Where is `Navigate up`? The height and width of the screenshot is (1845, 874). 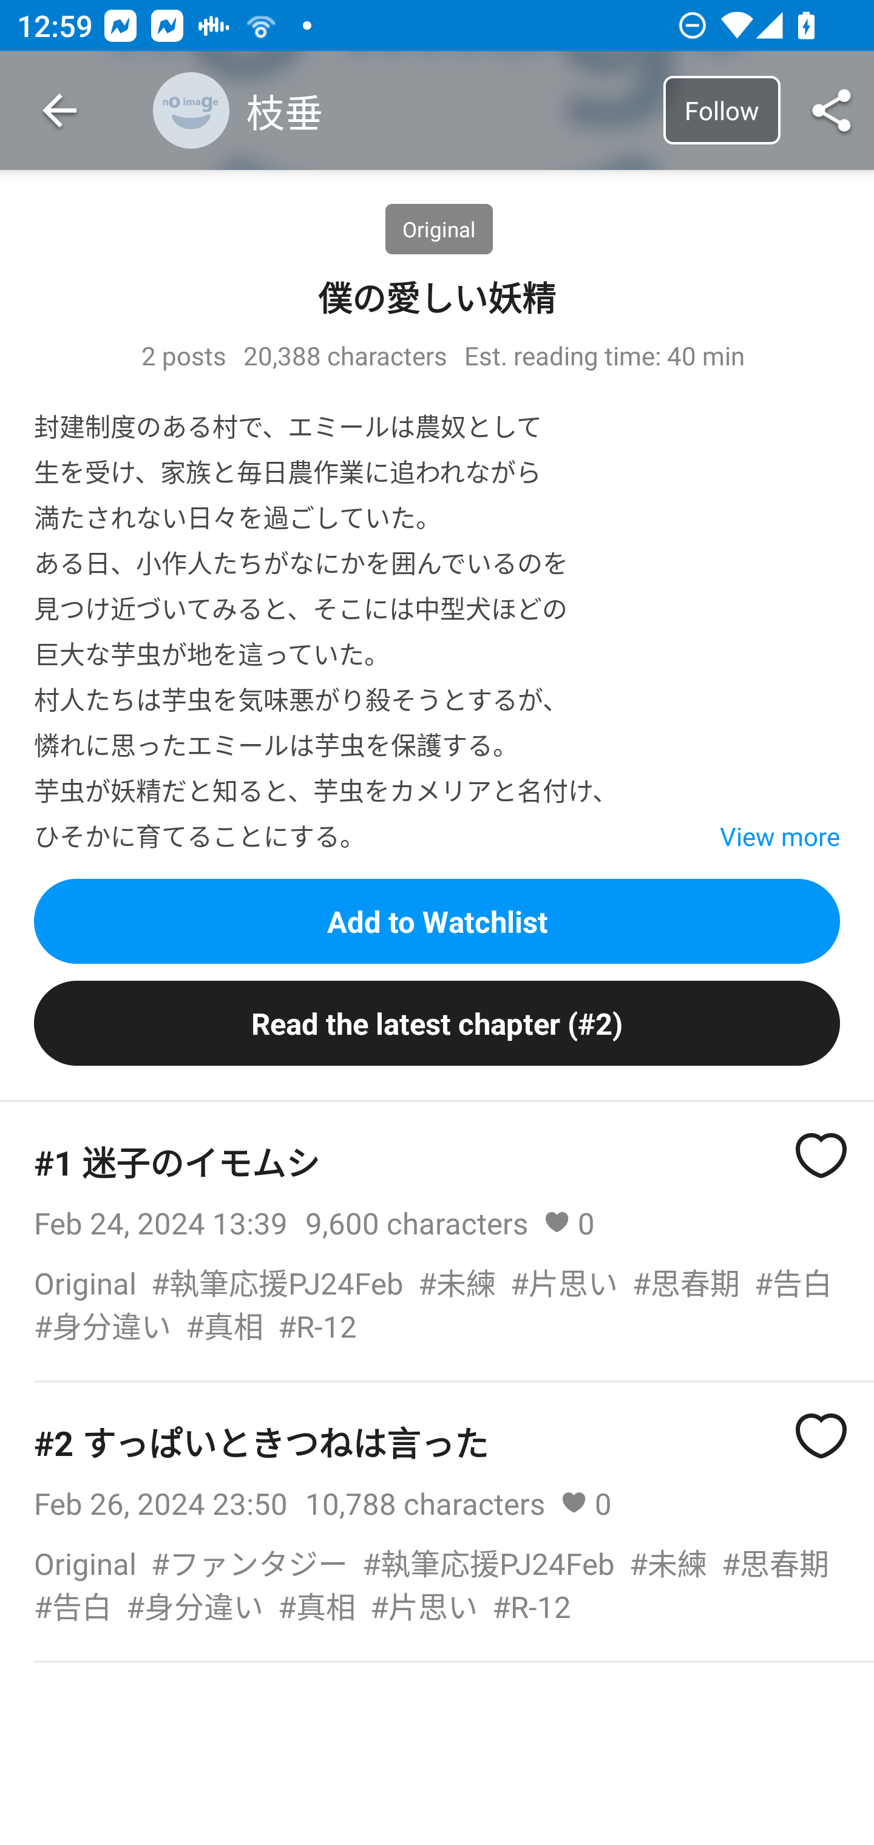
Navigate up is located at coordinates (59, 110).